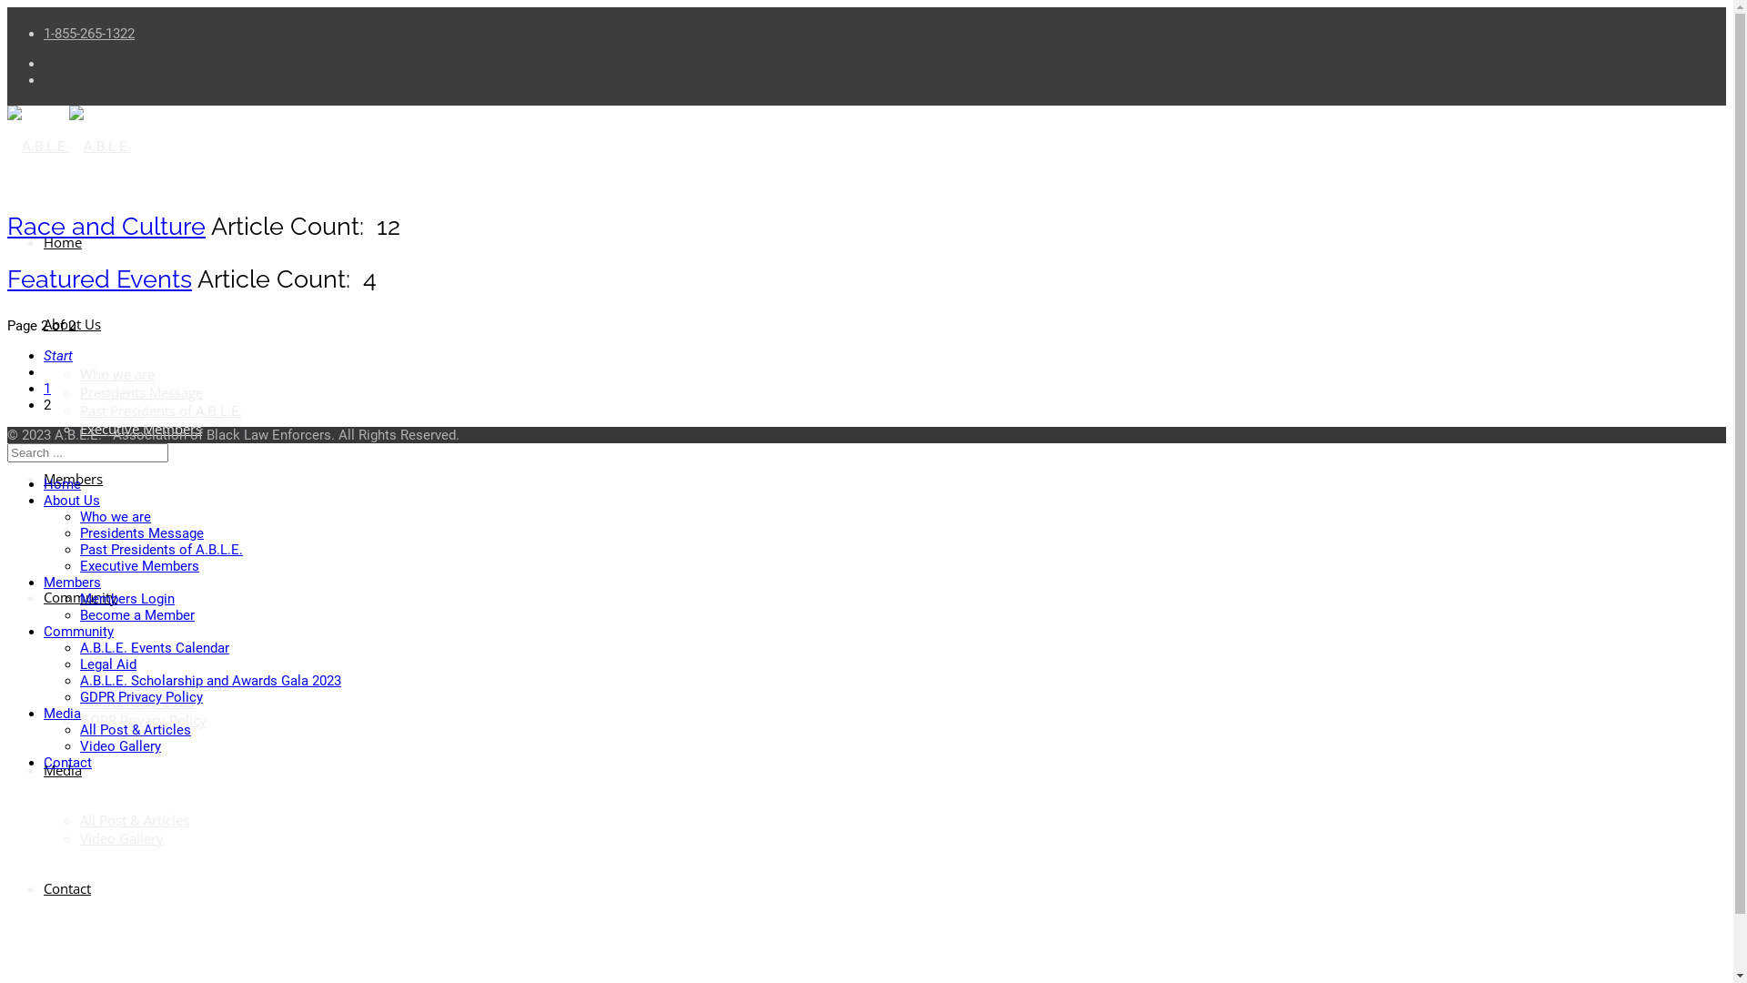 The image size is (1747, 983). What do you see at coordinates (63, 242) in the screenshot?
I see `Home` at bounding box center [63, 242].